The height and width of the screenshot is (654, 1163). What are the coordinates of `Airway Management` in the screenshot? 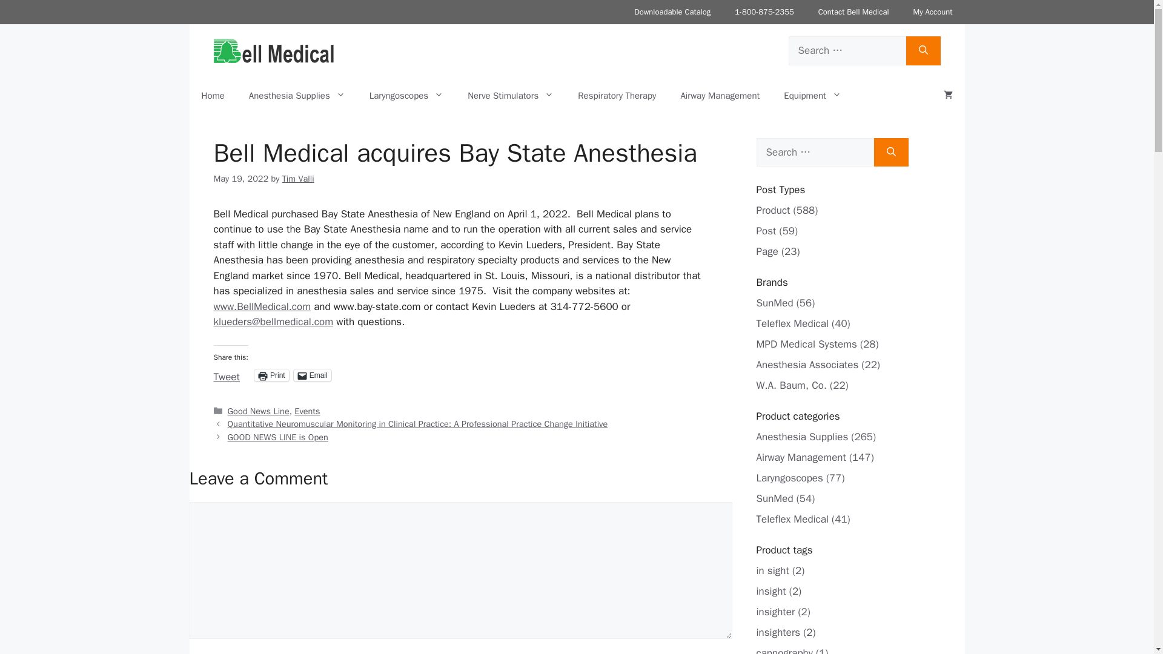 It's located at (720, 96).